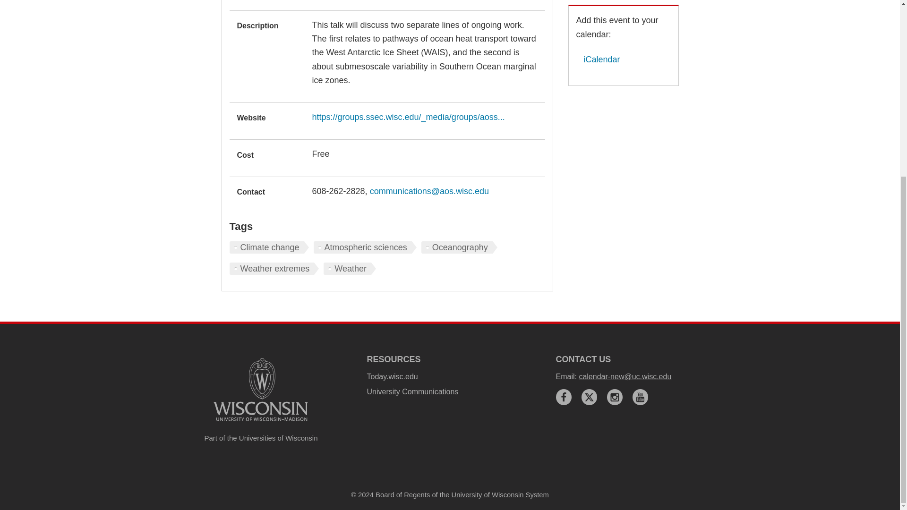  Describe the element at coordinates (269, 247) in the screenshot. I see `Climate change` at that location.